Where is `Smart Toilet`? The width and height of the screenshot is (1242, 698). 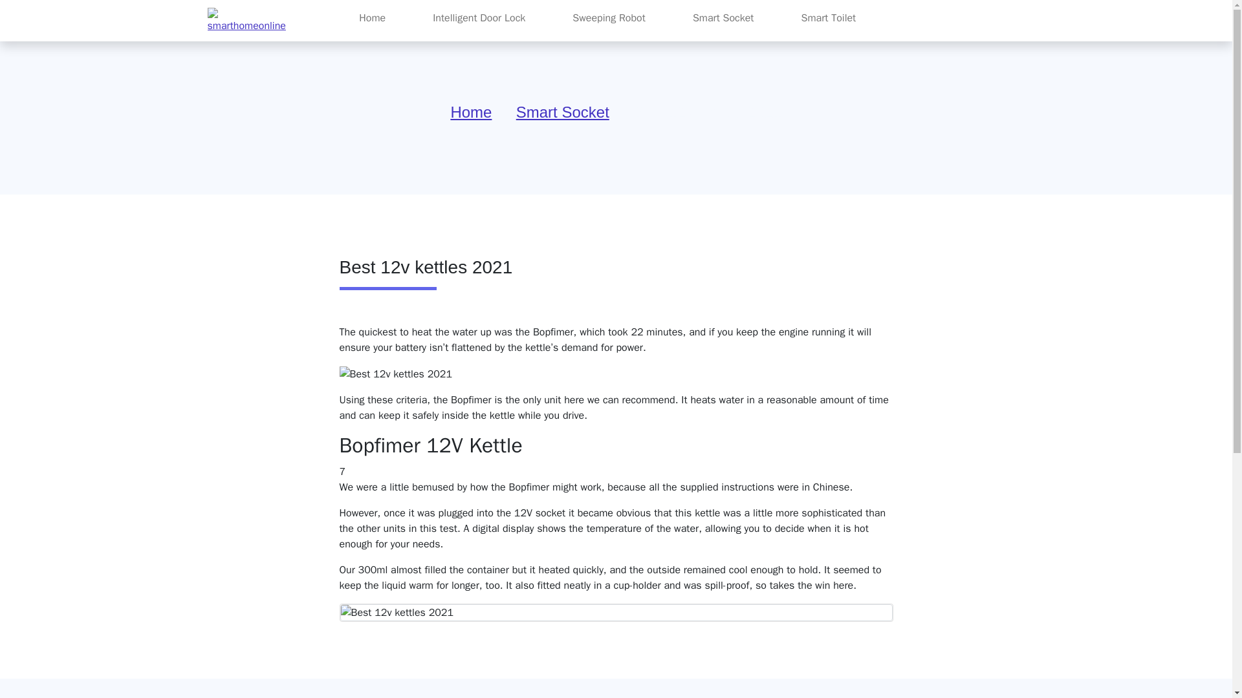
Smart Toilet is located at coordinates (829, 17).